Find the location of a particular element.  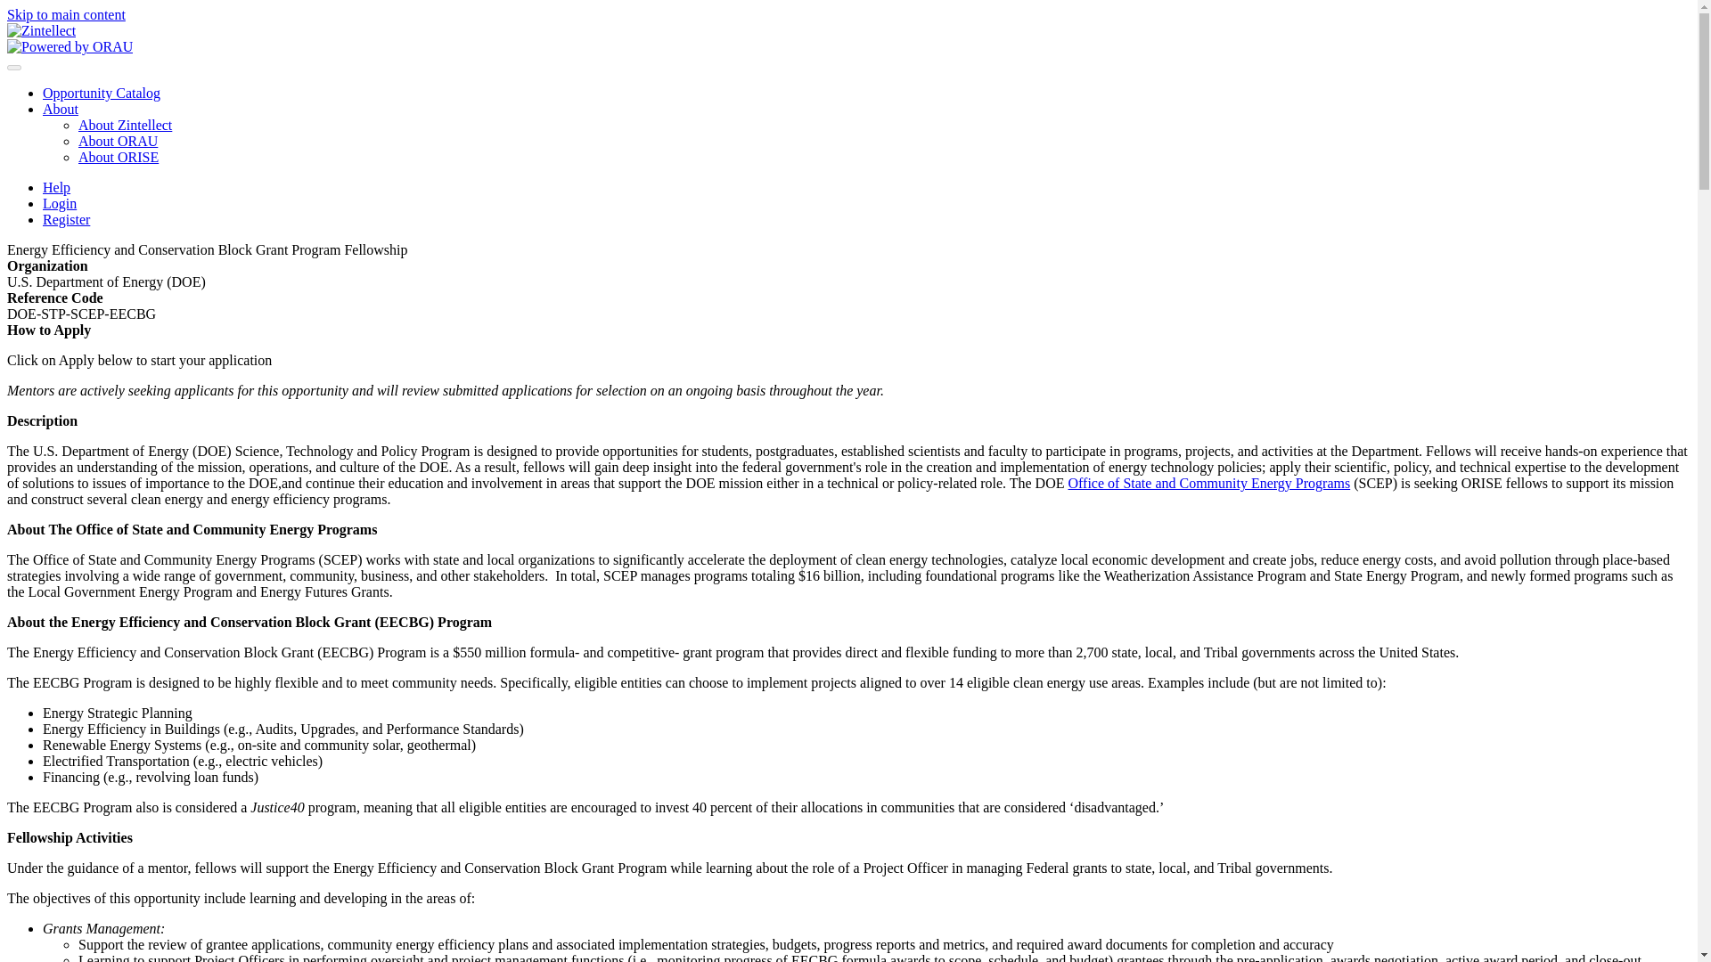

Login is located at coordinates (60, 203).